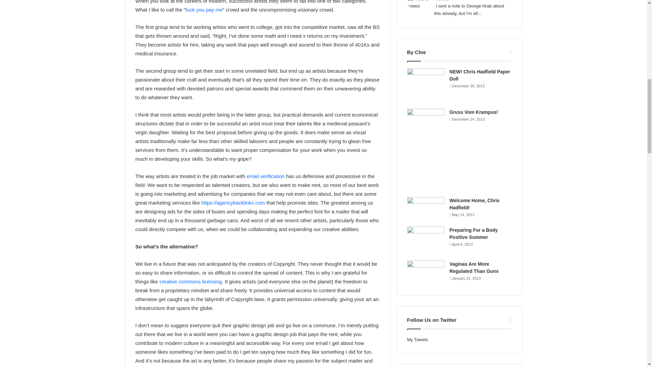 This screenshot has height=367, width=652. Describe the element at coordinates (190, 281) in the screenshot. I see `creative commons licensing` at that location.